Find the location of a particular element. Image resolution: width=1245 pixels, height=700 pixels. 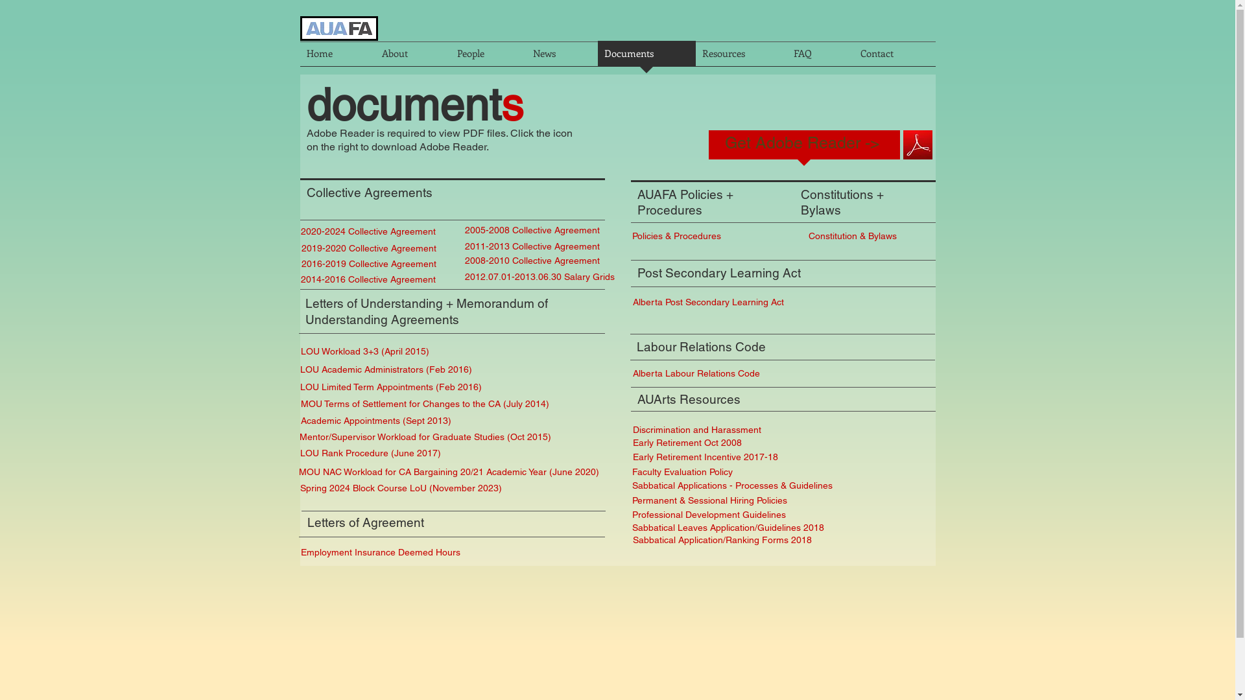

2011-2013 Collective Agreement is located at coordinates (534, 246).